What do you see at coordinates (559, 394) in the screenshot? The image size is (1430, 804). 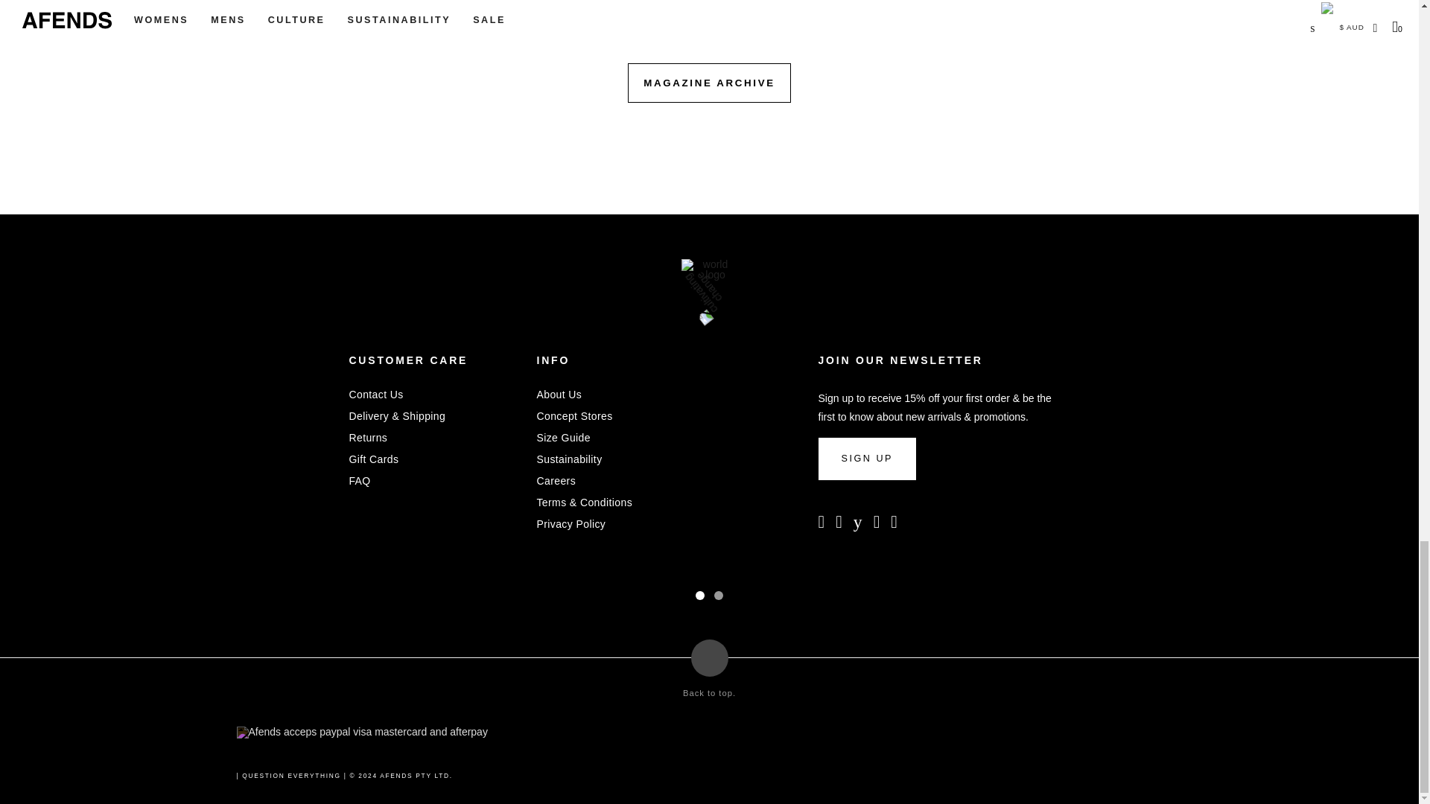 I see `About Us` at bounding box center [559, 394].